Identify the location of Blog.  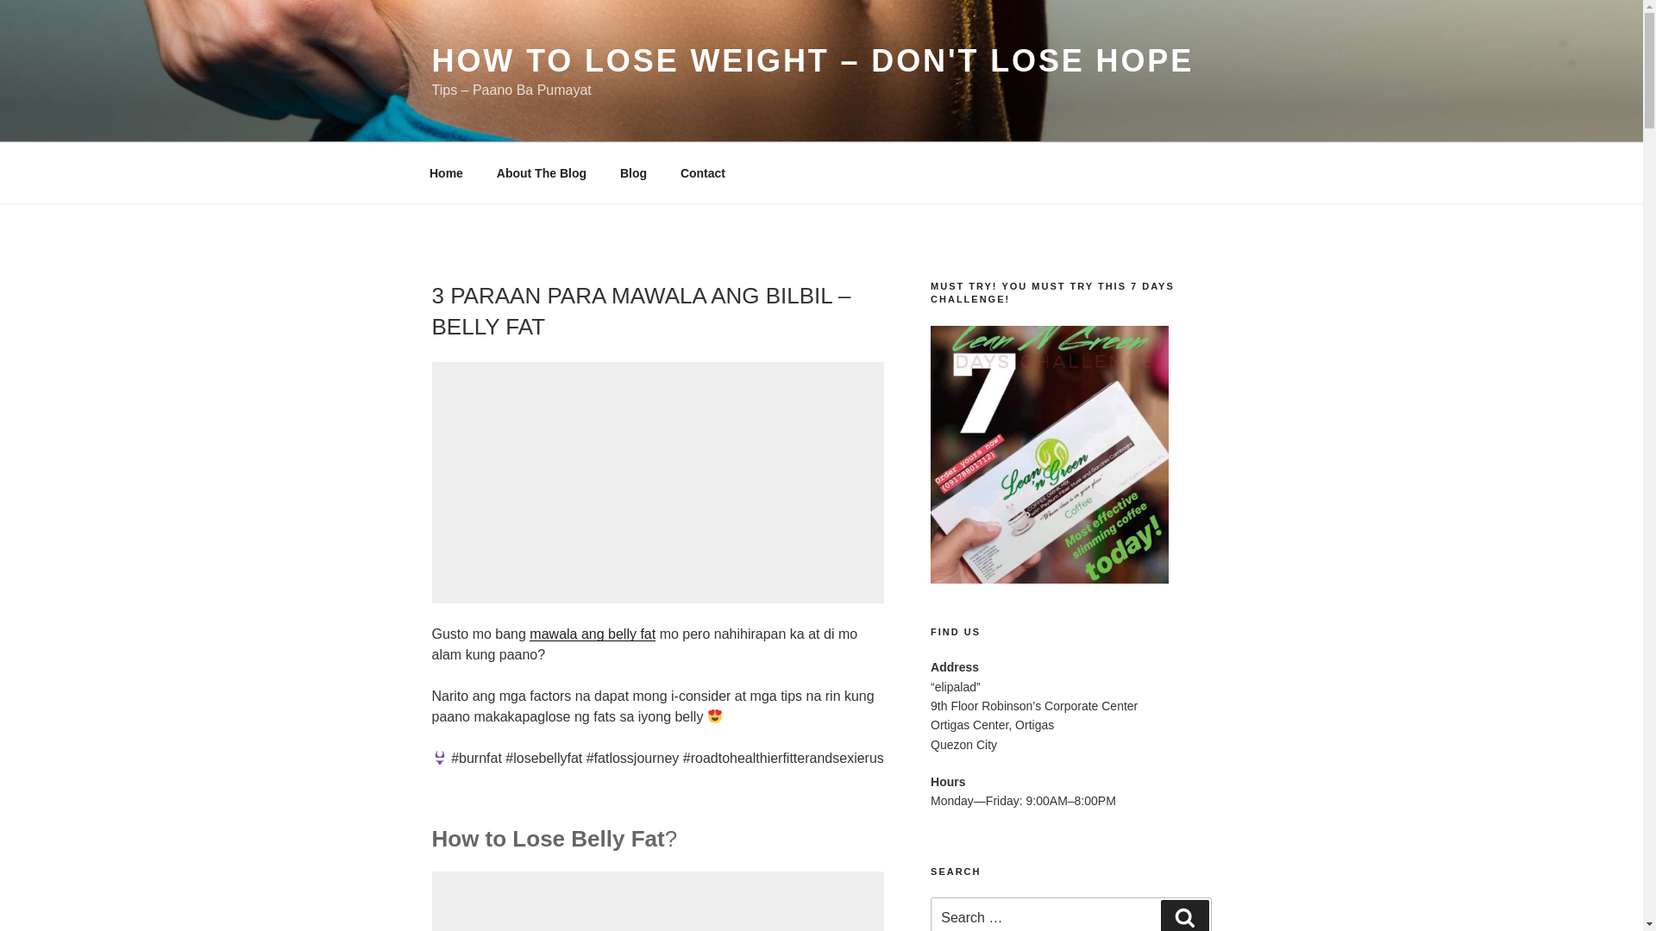
(632, 172).